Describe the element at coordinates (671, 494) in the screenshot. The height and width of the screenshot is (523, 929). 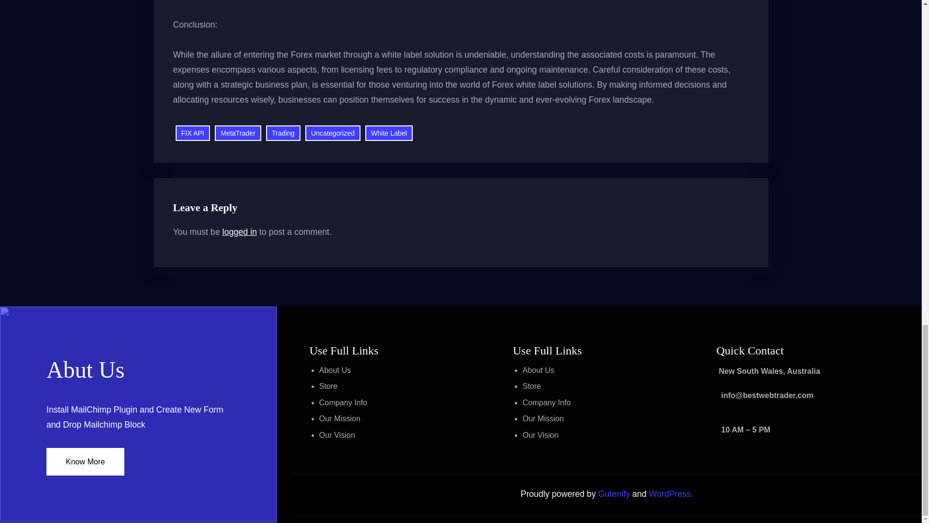
I see `WordPress.` at that location.